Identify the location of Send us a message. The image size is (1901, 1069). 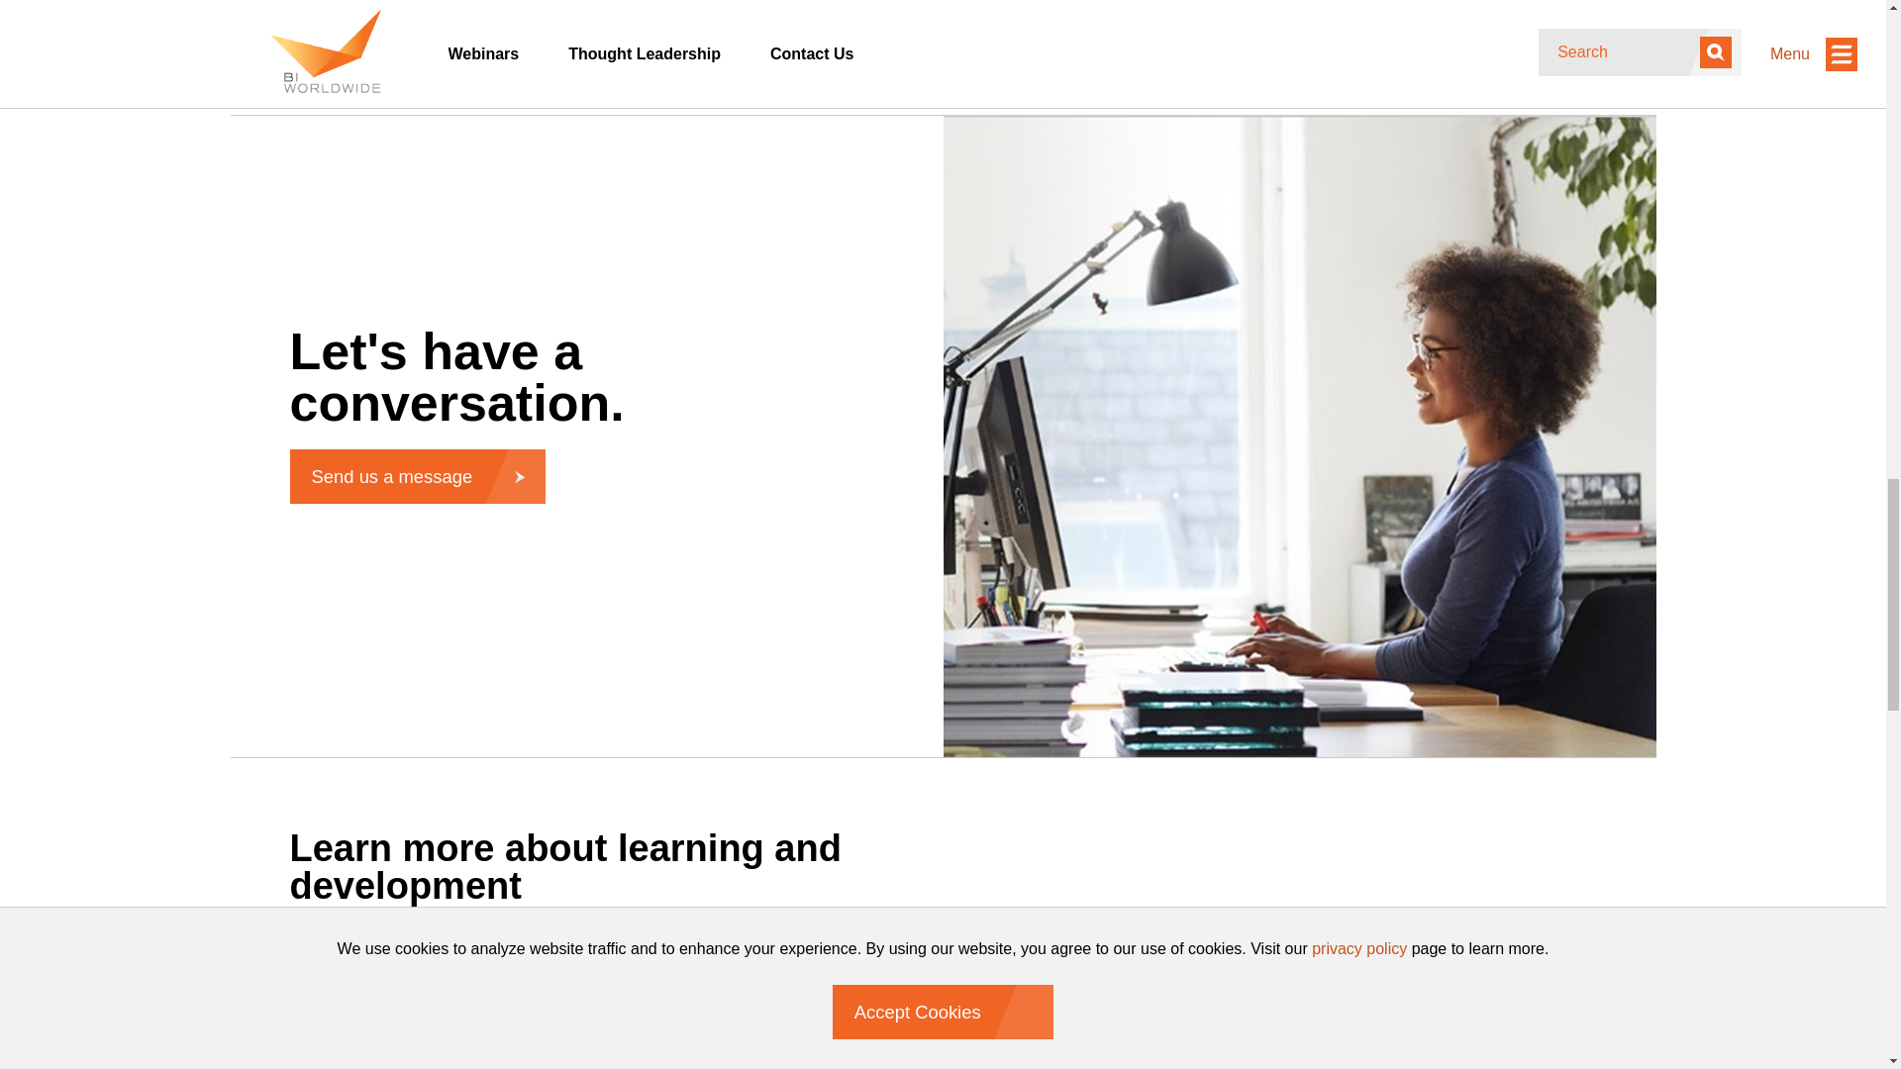
(416, 475).